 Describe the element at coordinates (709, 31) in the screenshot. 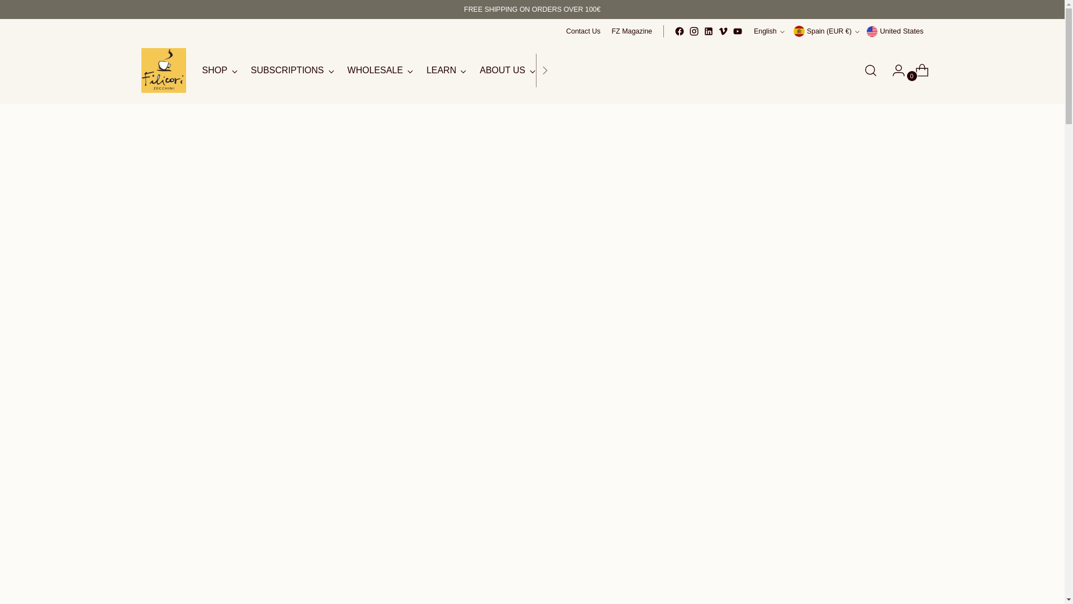

I see `Filicori Zecchini Italia on LinkedIn` at that location.